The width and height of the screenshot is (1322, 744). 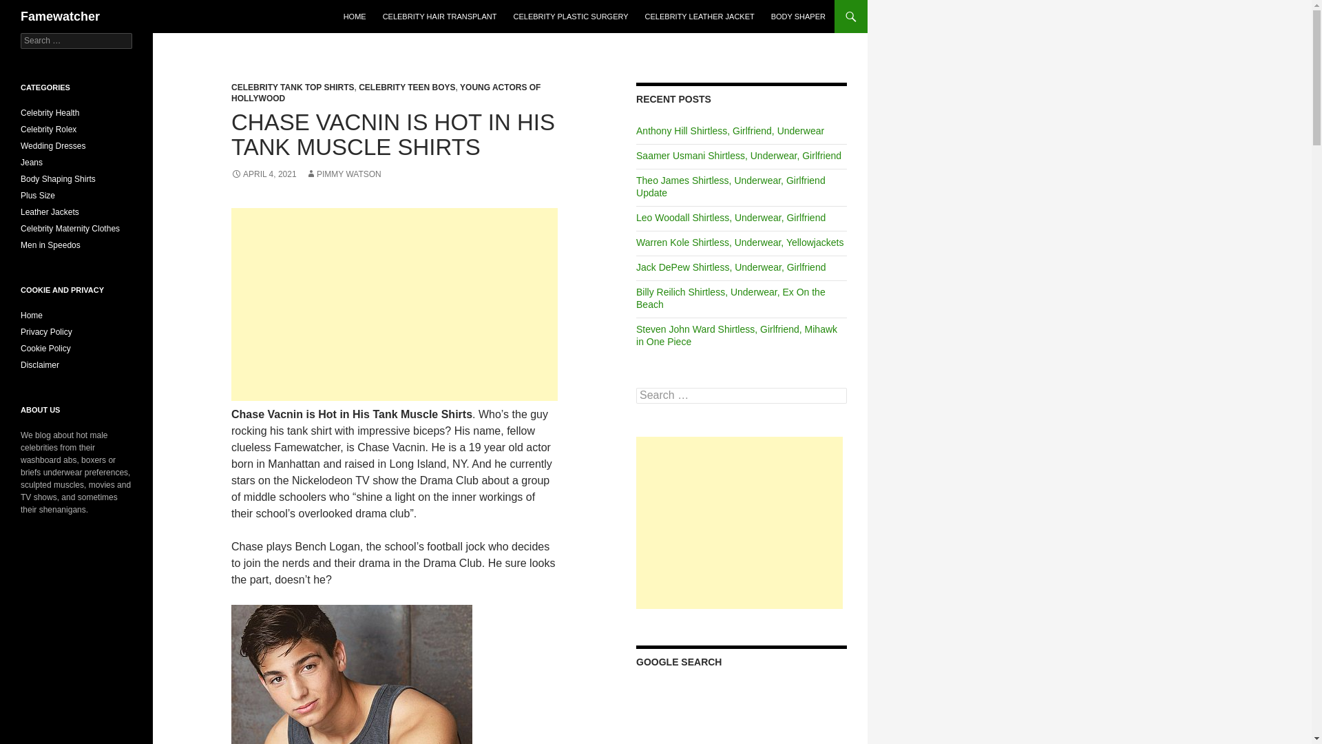 What do you see at coordinates (730, 218) in the screenshot?
I see `Leo Woodall Shirtless, Underwear, Girlfriend` at bounding box center [730, 218].